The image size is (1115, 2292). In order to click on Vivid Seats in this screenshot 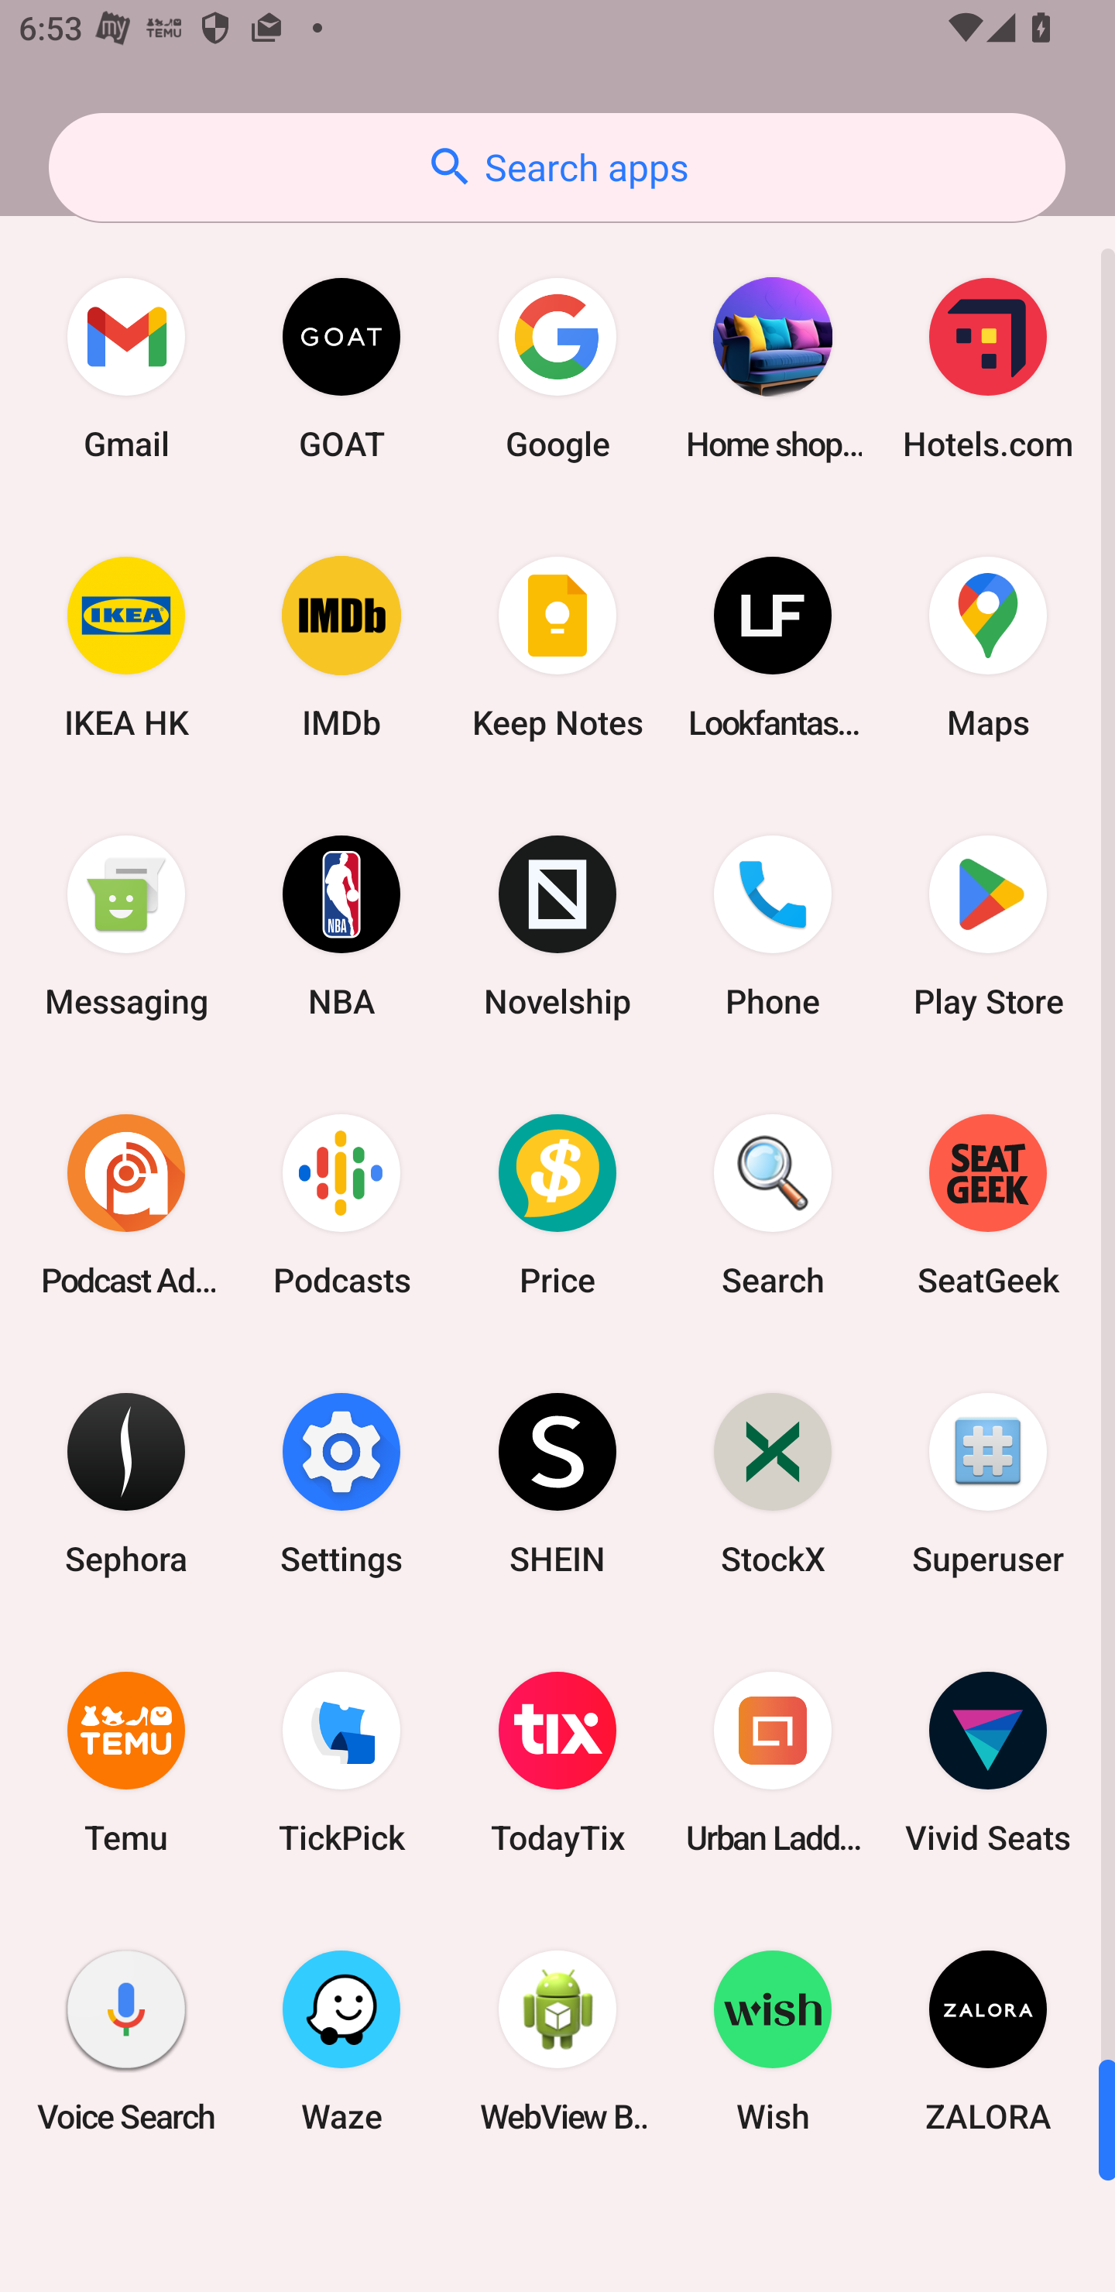, I will do `click(988, 1762)`.